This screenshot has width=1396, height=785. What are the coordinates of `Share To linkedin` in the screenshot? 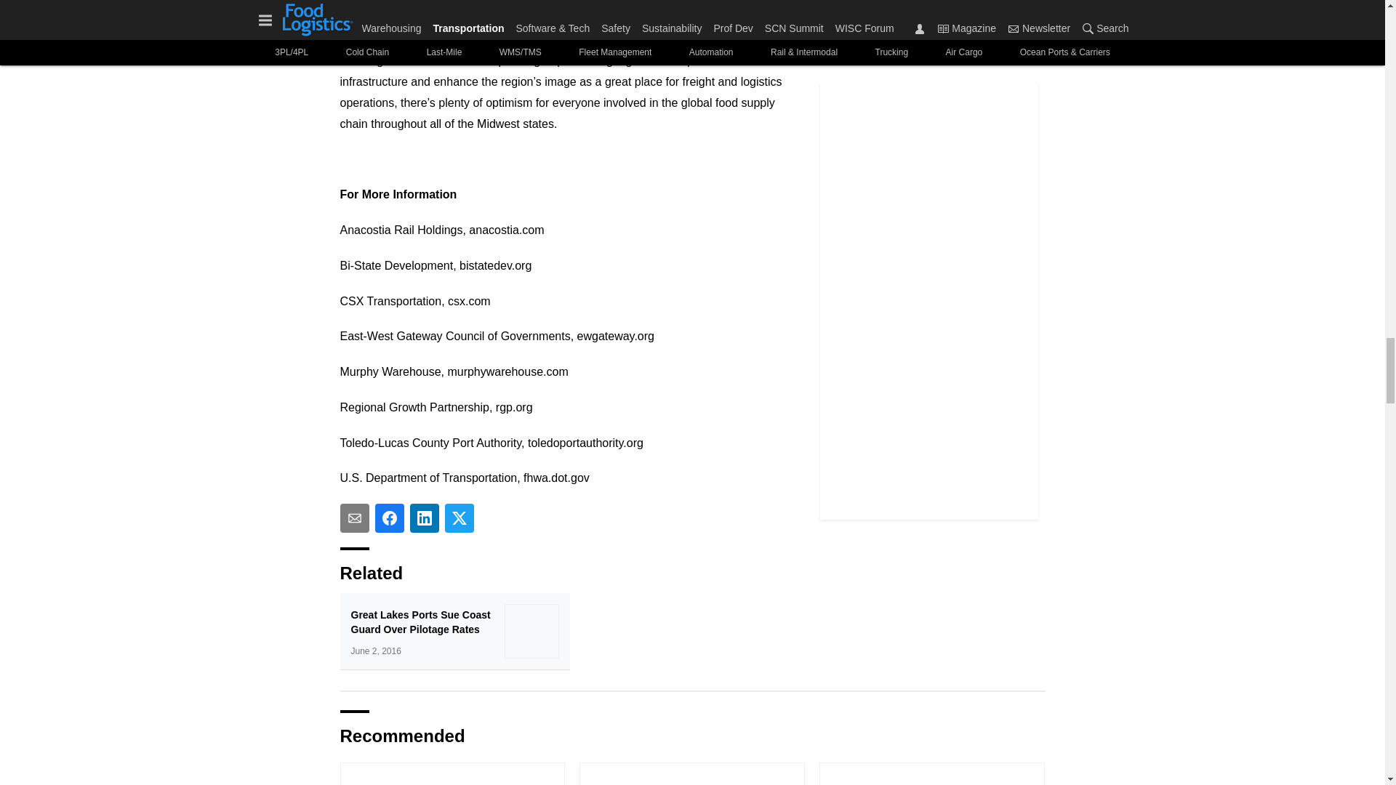 It's located at (425, 518).